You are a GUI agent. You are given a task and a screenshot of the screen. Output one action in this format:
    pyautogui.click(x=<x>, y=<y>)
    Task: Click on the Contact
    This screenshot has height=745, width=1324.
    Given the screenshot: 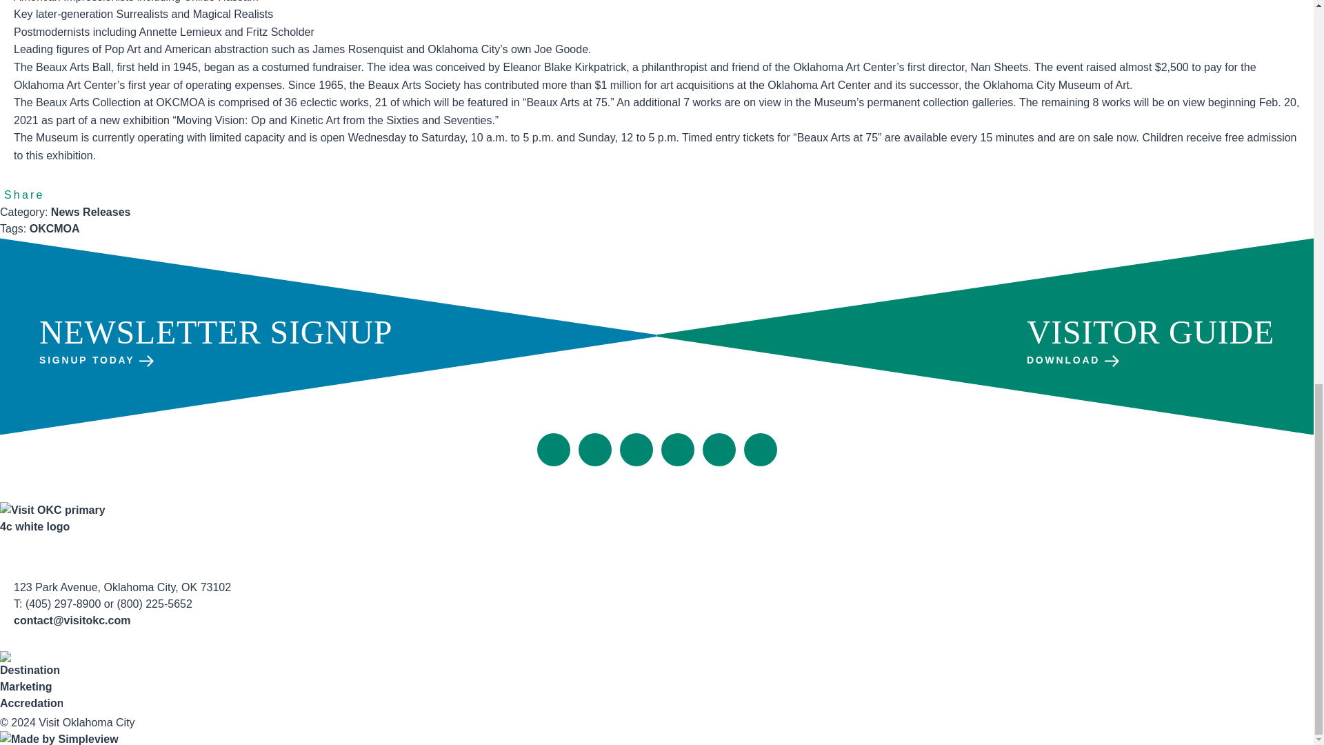 What is the action you would take?
    pyautogui.click(x=651, y=475)
    